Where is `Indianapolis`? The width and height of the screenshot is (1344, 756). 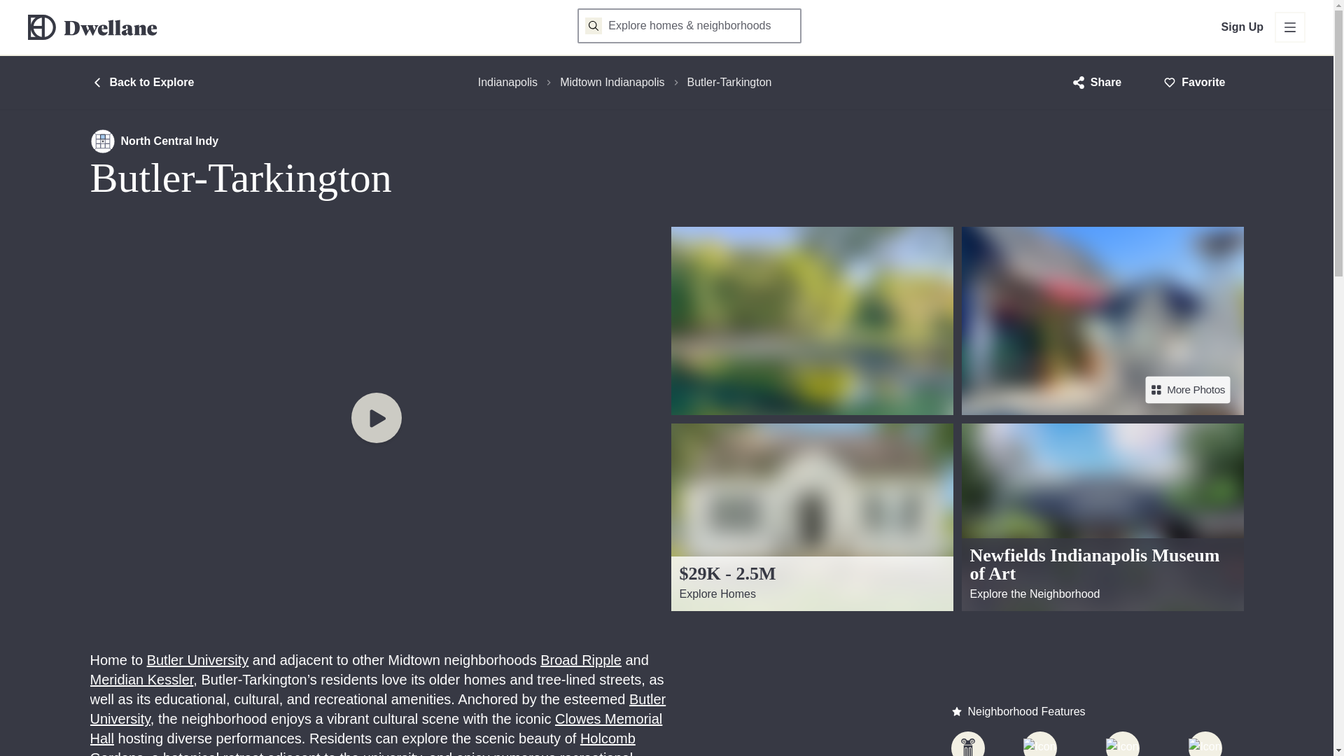
Indianapolis is located at coordinates (508, 82).